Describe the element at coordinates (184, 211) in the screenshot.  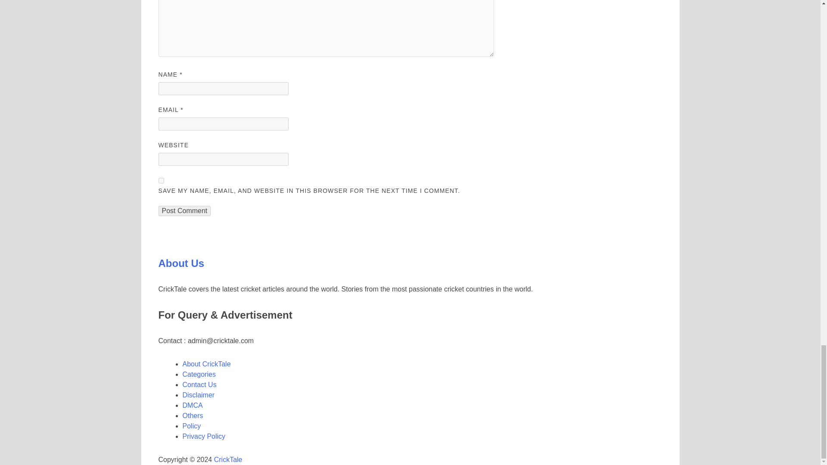
I see `Post Comment` at that location.